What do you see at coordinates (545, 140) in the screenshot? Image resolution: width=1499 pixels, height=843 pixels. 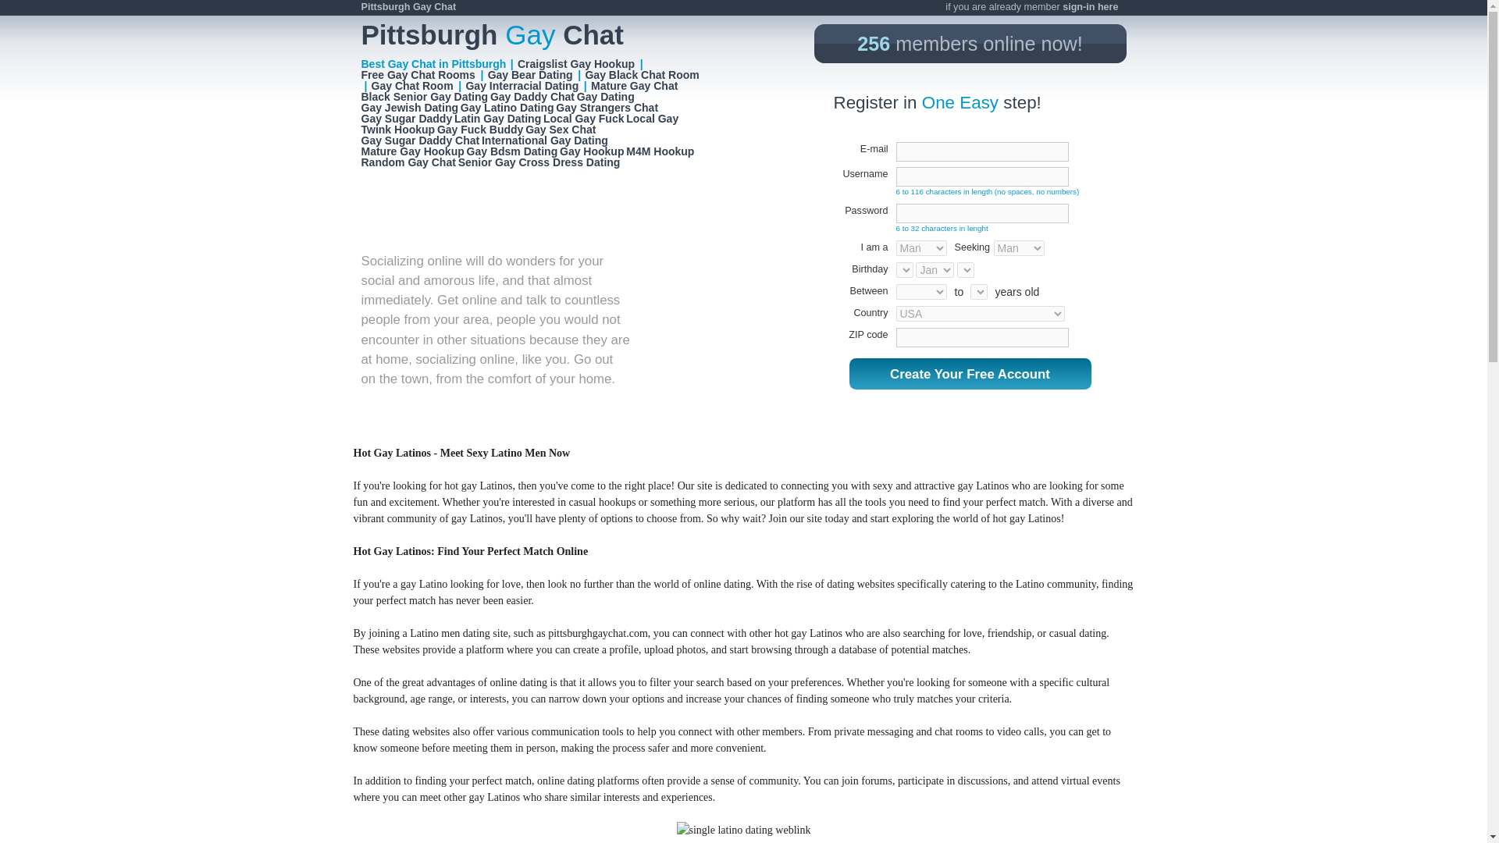 I see `International Gay Dating` at bounding box center [545, 140].